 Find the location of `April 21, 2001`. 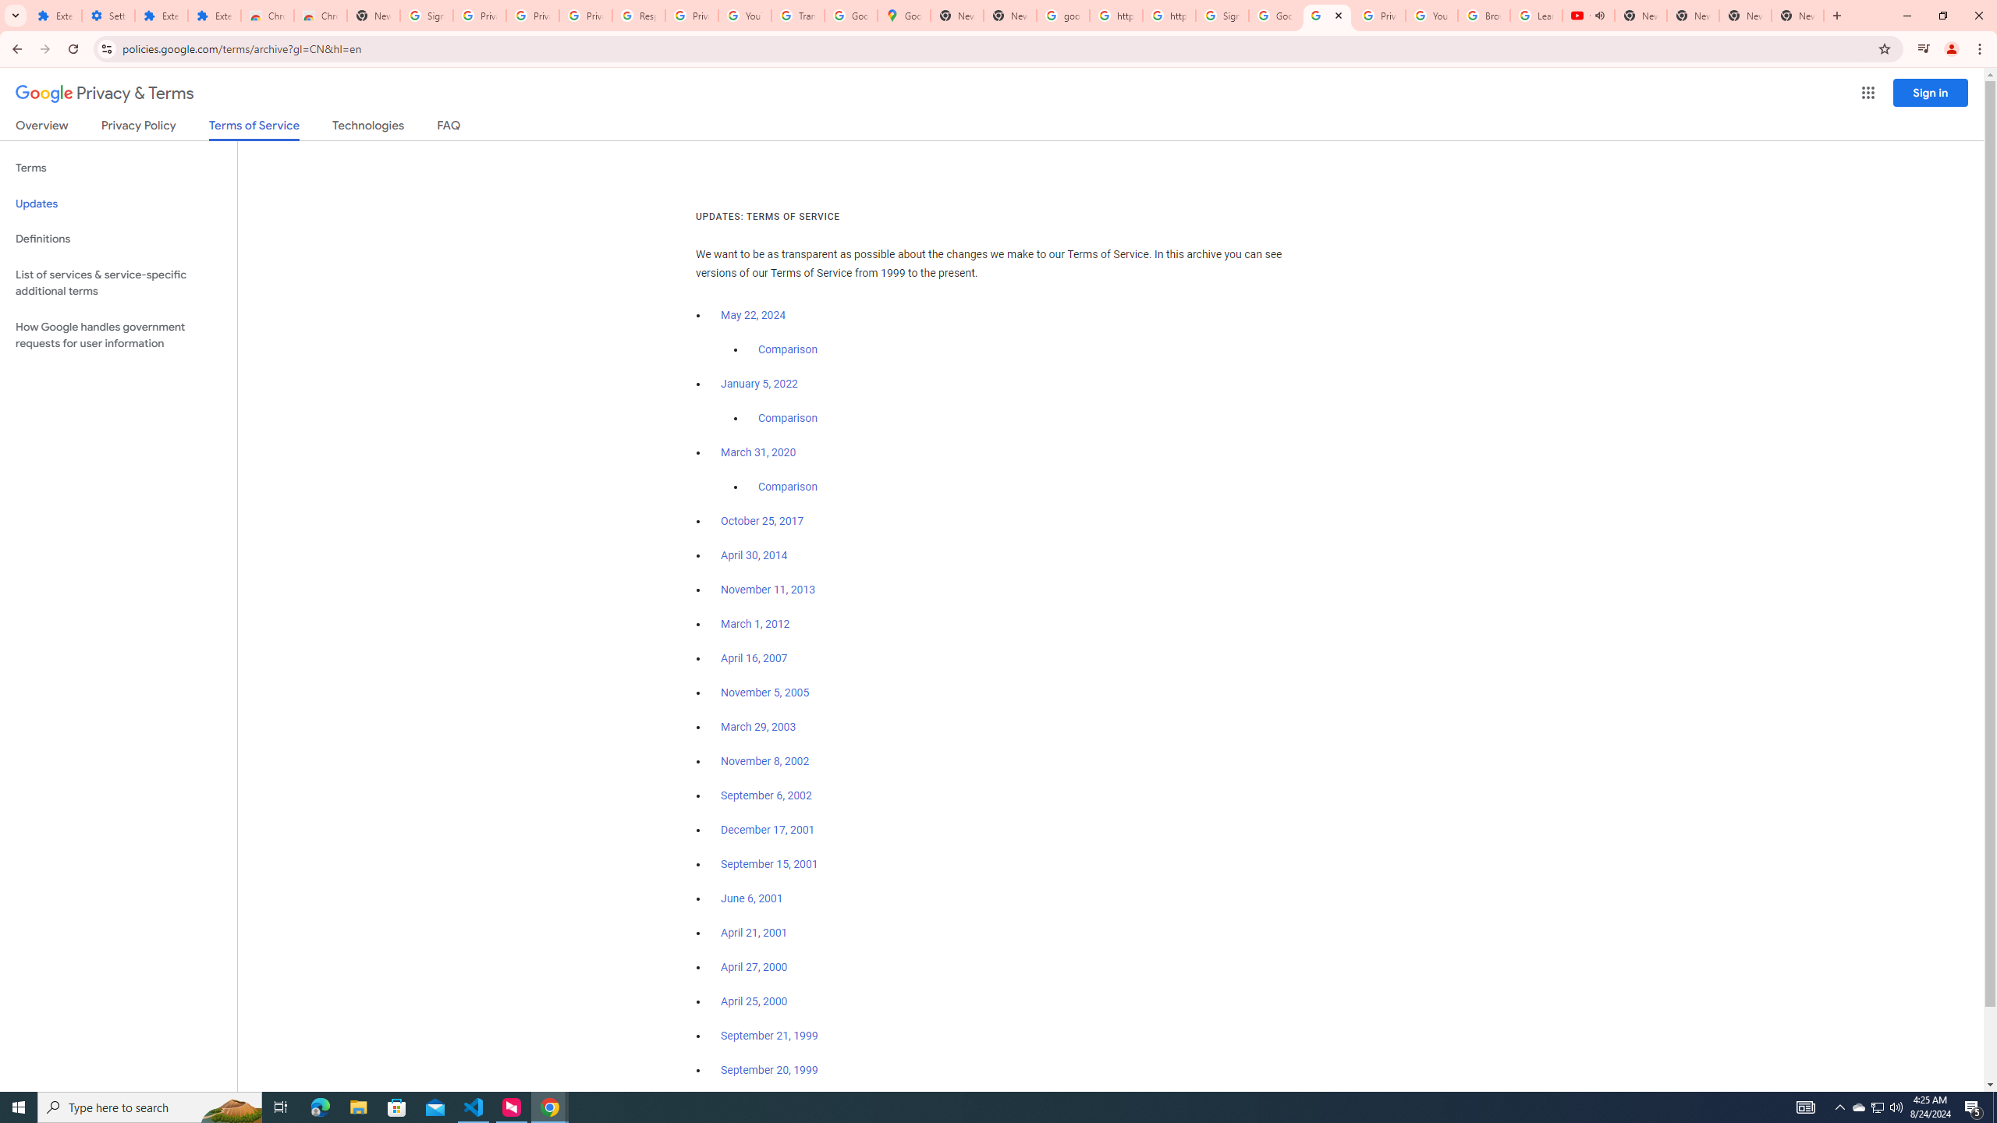

April 21, 2001 is located at coordinates (755, 933).